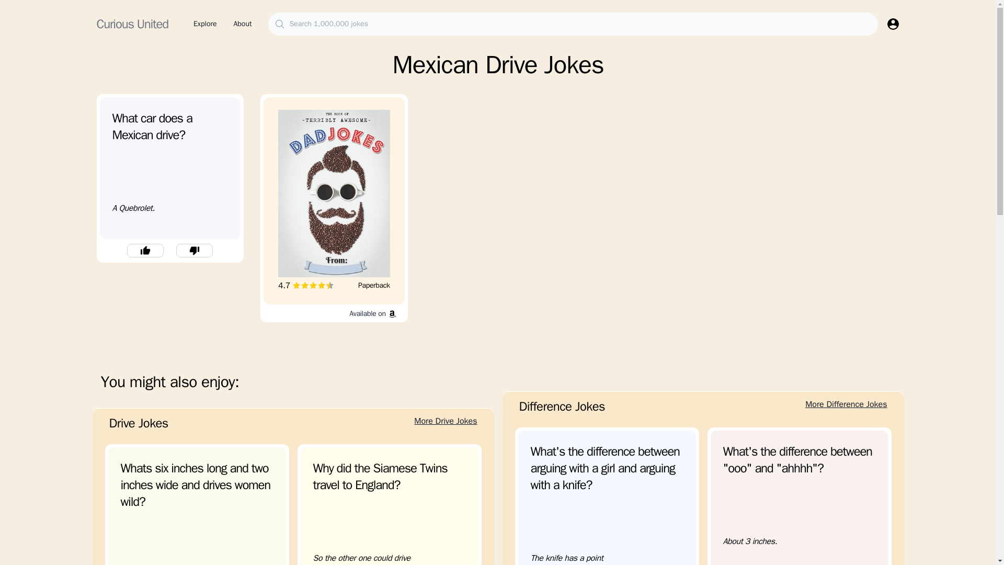 This screenshot has height=565, width=1004. Describe the element at coordinates (334, 208) in the screenshot. I see `Drive Jokes` at that location.